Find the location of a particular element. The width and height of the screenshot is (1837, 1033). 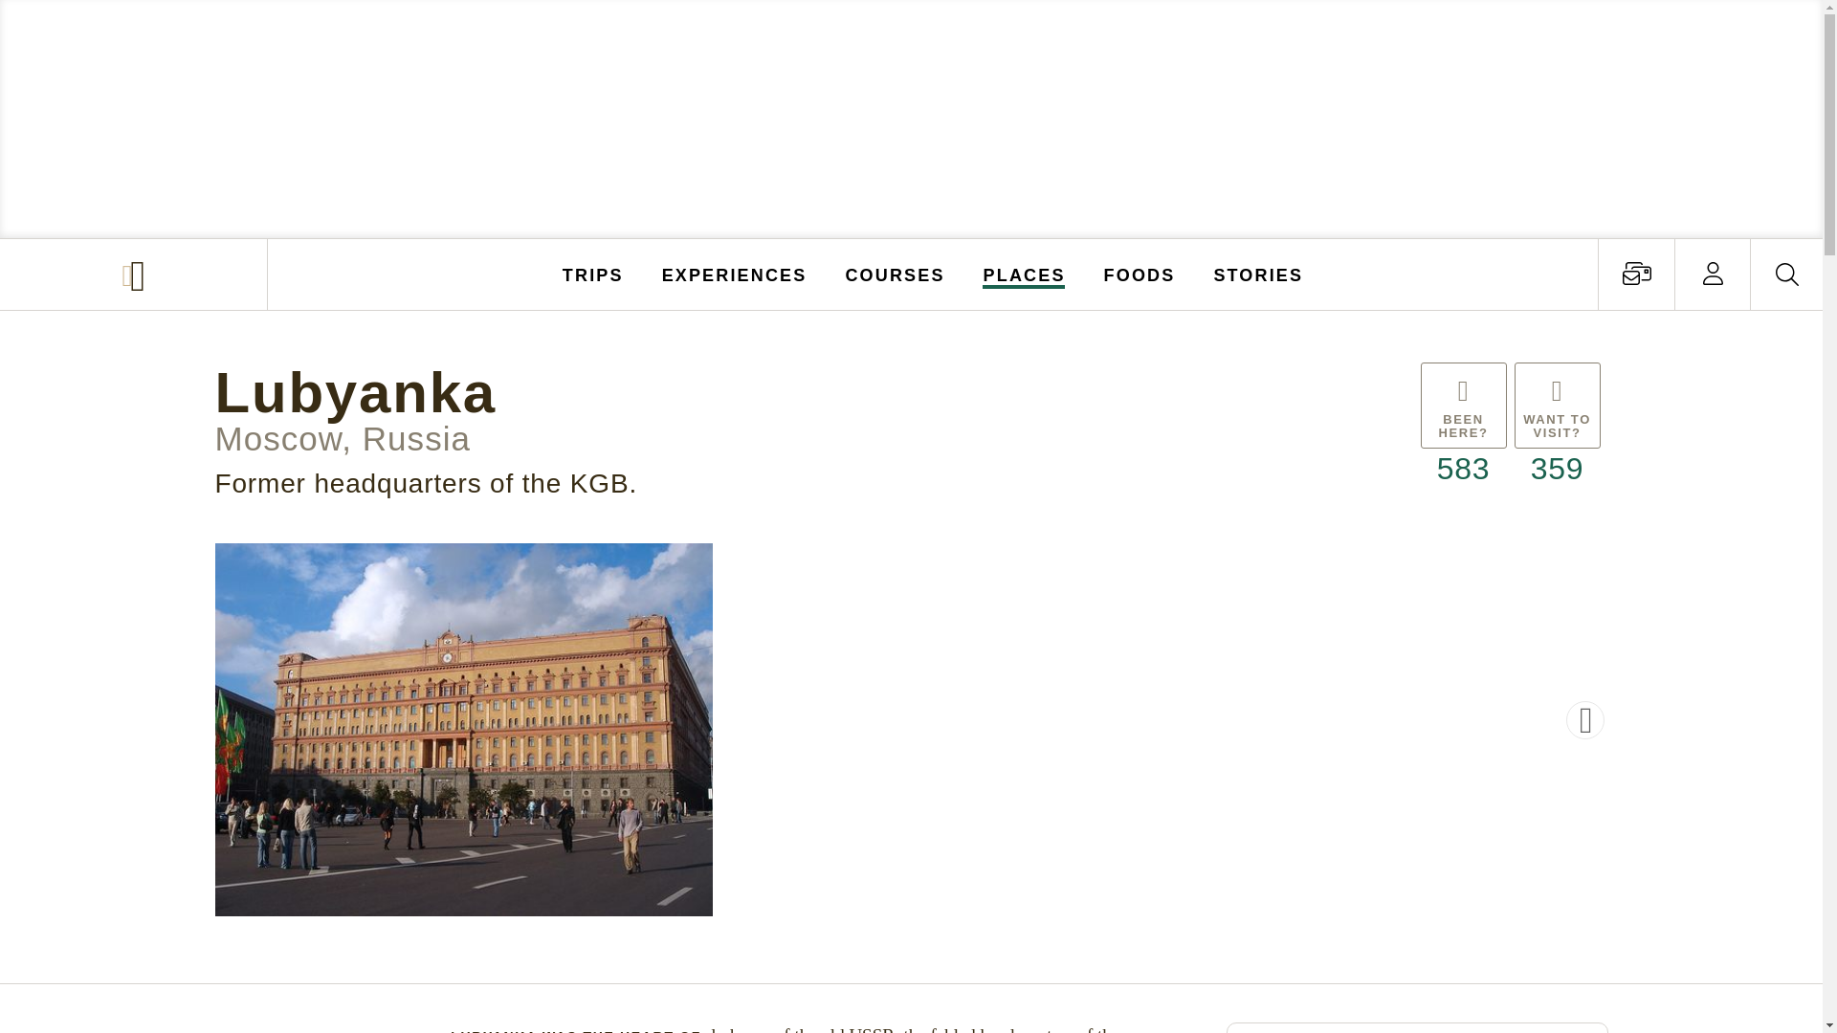

PLACES is located at coordinates (1025, 274).